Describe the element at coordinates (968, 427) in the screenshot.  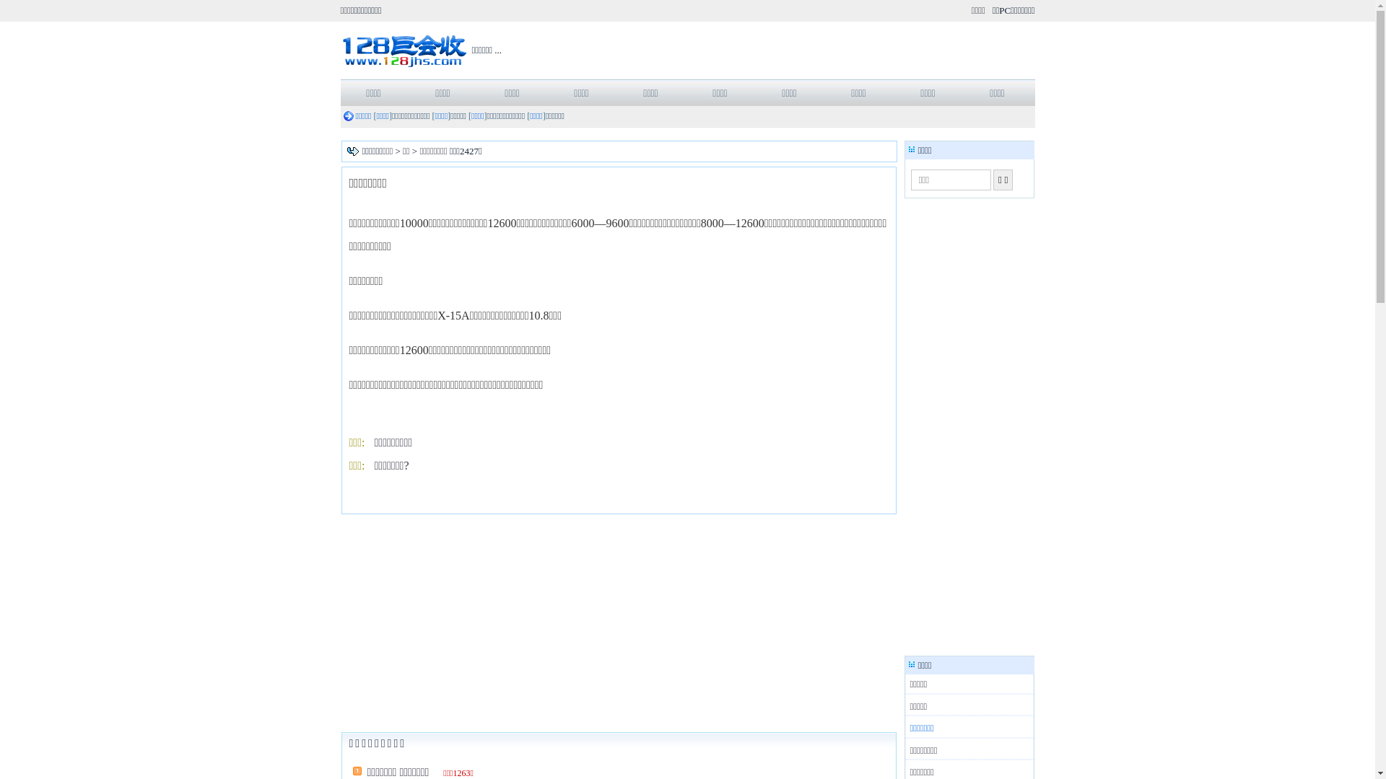
I see `Advertisement` at that location.